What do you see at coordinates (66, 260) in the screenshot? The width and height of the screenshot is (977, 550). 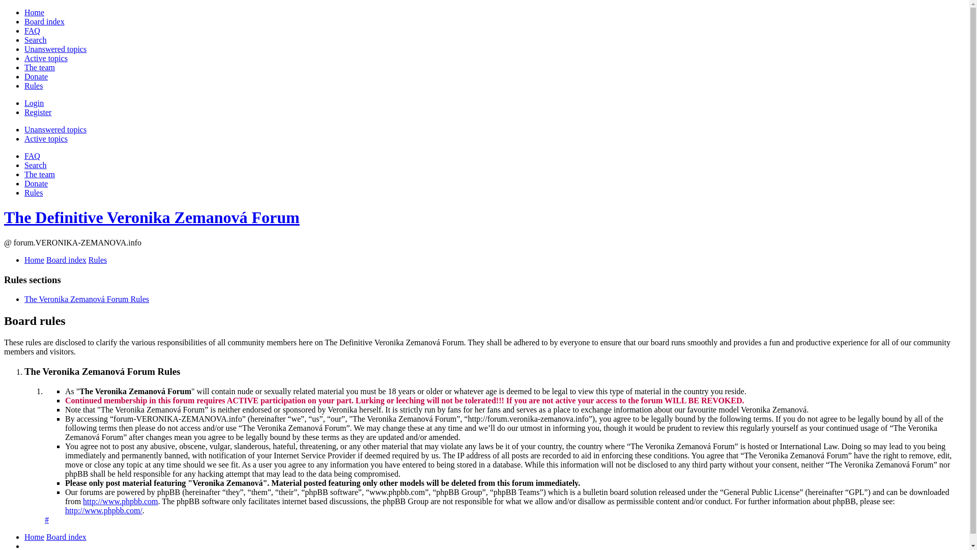 I see `Board index` at bounding box center [66, 260].